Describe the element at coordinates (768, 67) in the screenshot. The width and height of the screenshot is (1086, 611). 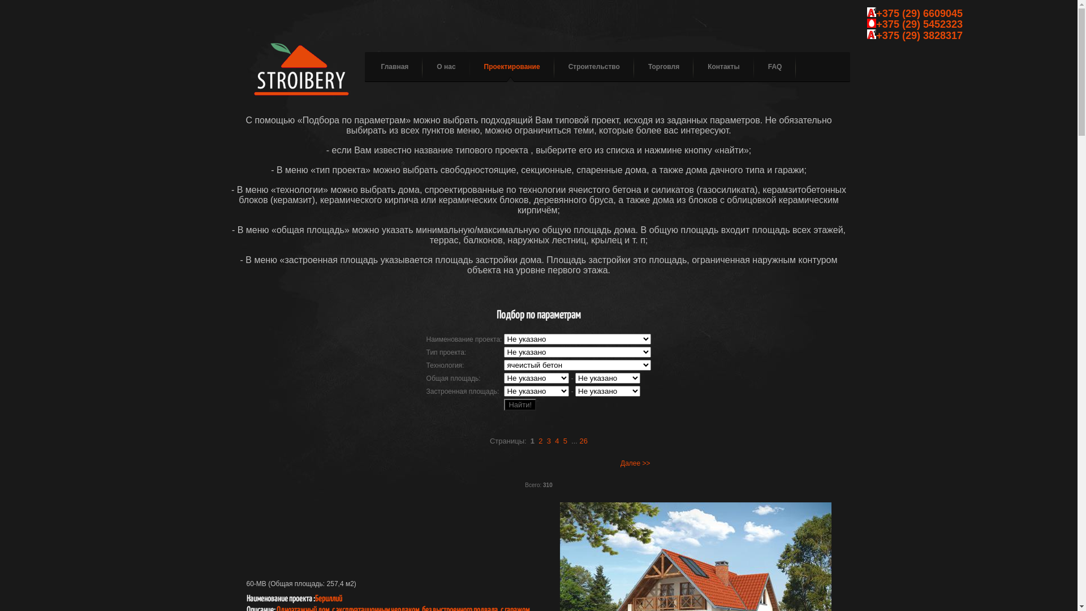
I see `FAQ` at that location.